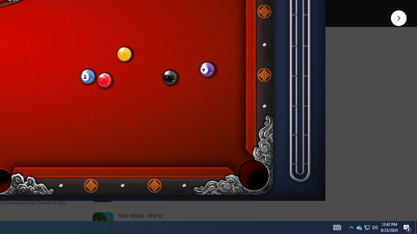 The image size is (417, 234). What do you see at coordinates (192, 8) in the screenshot?
I see `Play trailer` at bounding box center [192, 8].